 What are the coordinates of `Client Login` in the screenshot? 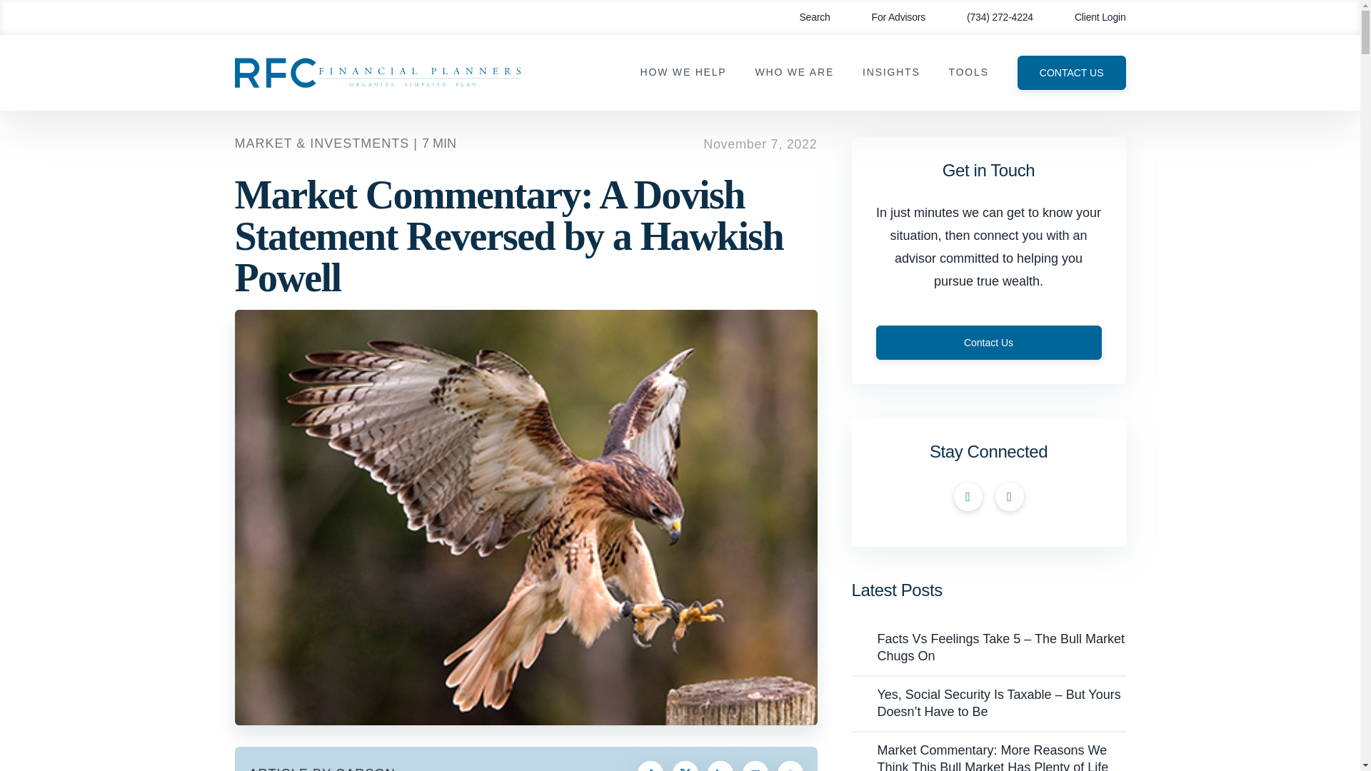 It's located at (1090, 17).